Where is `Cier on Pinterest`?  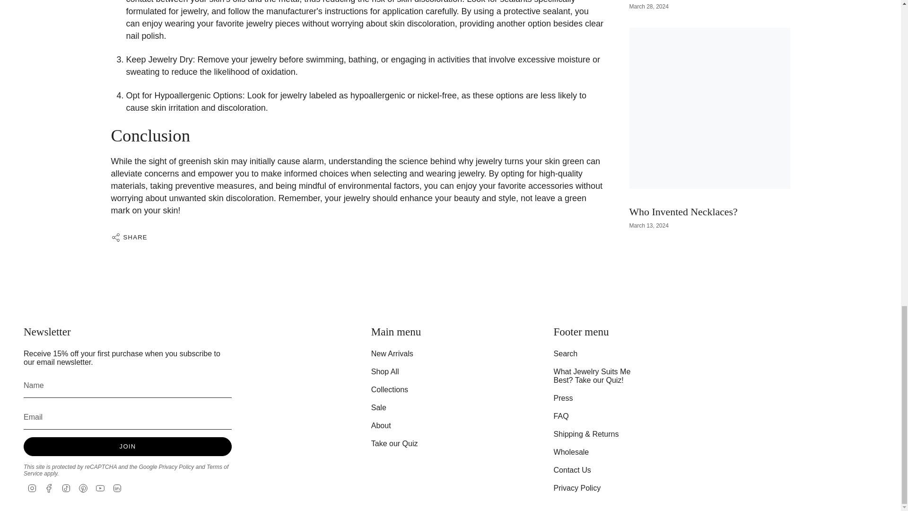
Cier on Pinterest is located at coordinates (83, 487).